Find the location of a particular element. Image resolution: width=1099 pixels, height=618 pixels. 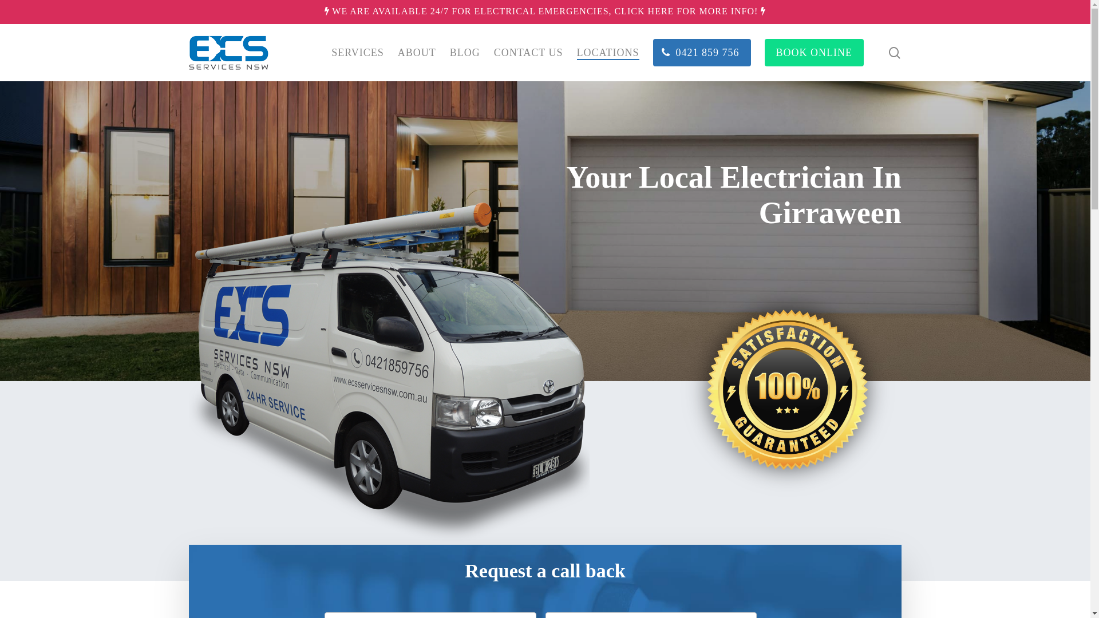

LOCATIONS is located at coordinates (608, 53).